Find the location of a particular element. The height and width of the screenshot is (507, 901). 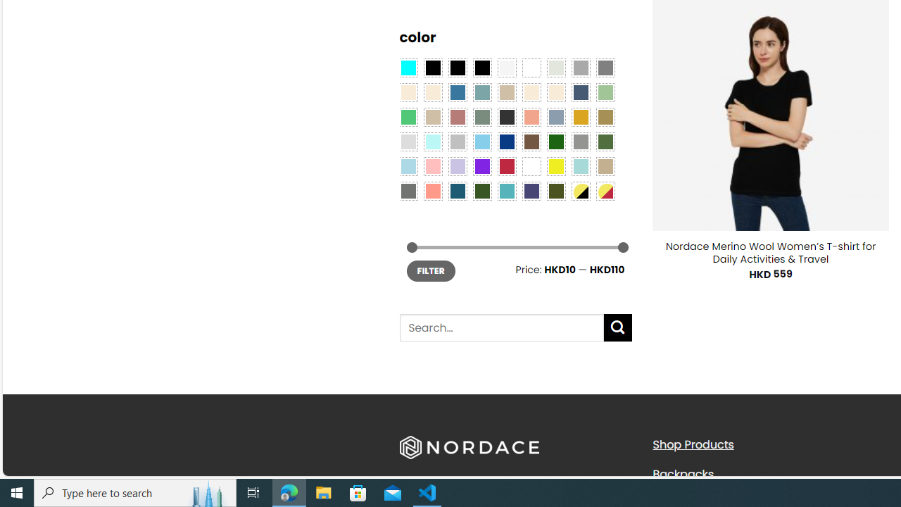

Dark Green is located at coordinates (555, 141).